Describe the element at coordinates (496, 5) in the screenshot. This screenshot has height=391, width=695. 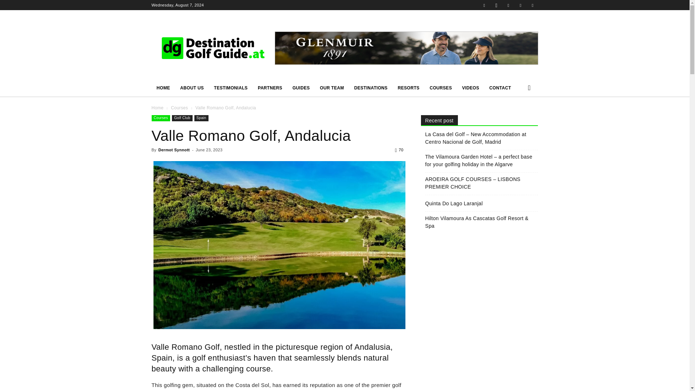
I see `Instagram` at that location.